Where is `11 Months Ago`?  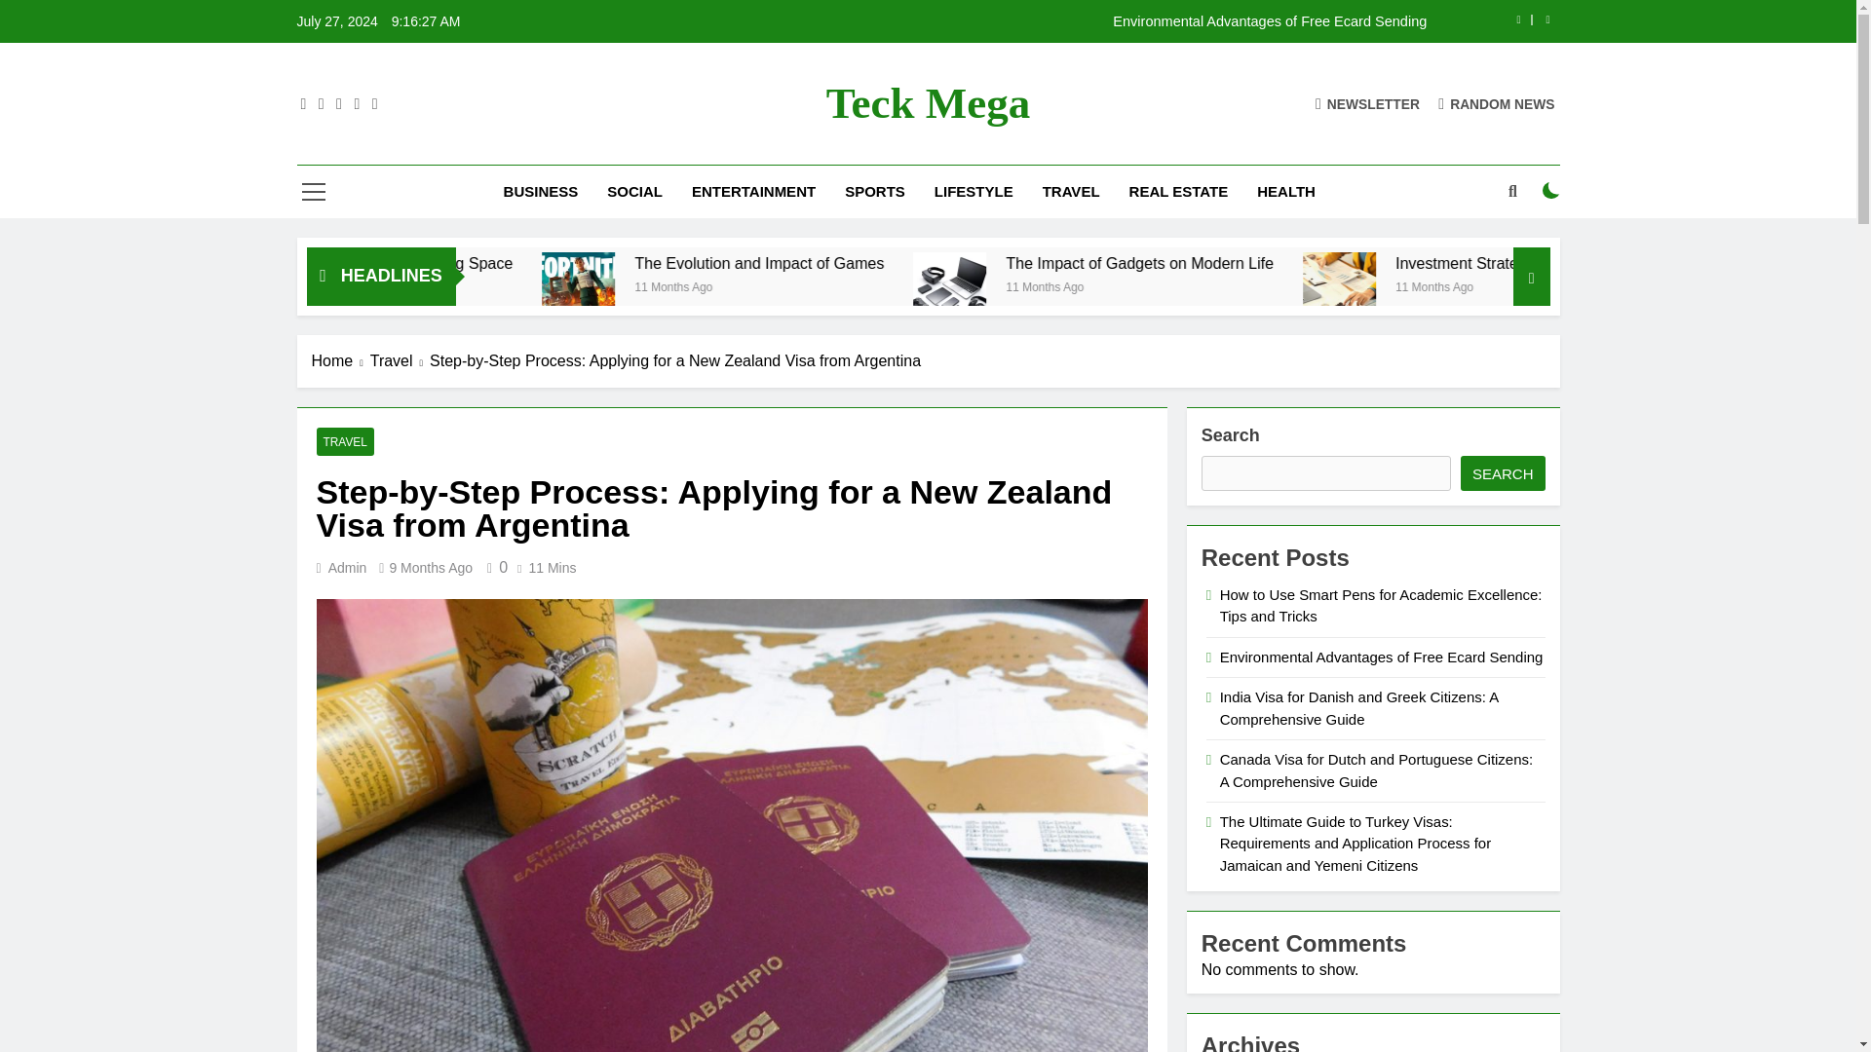
11 Months Ago is located at coordinates (487, 286).